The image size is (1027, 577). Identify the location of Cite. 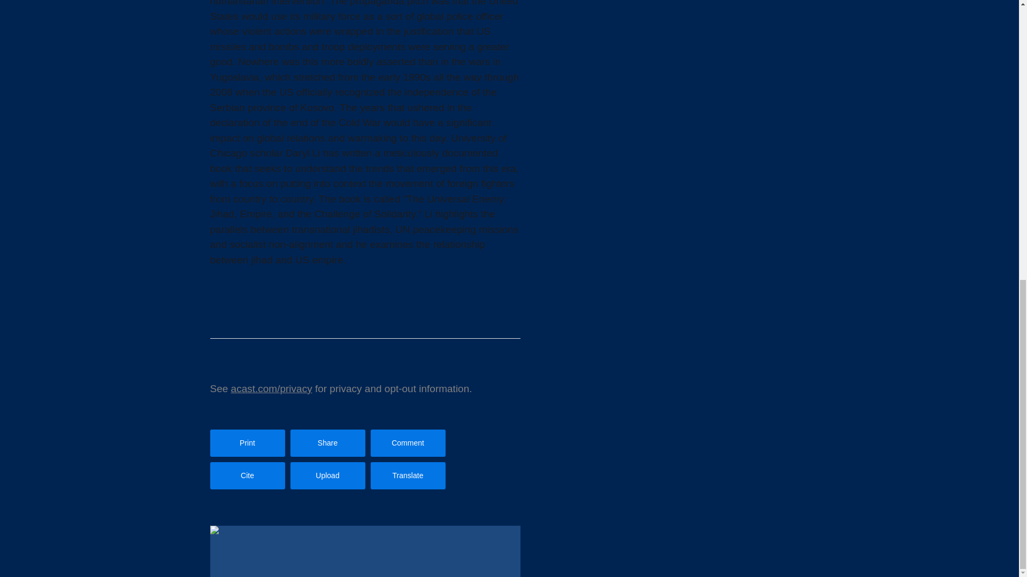
(247, 475).